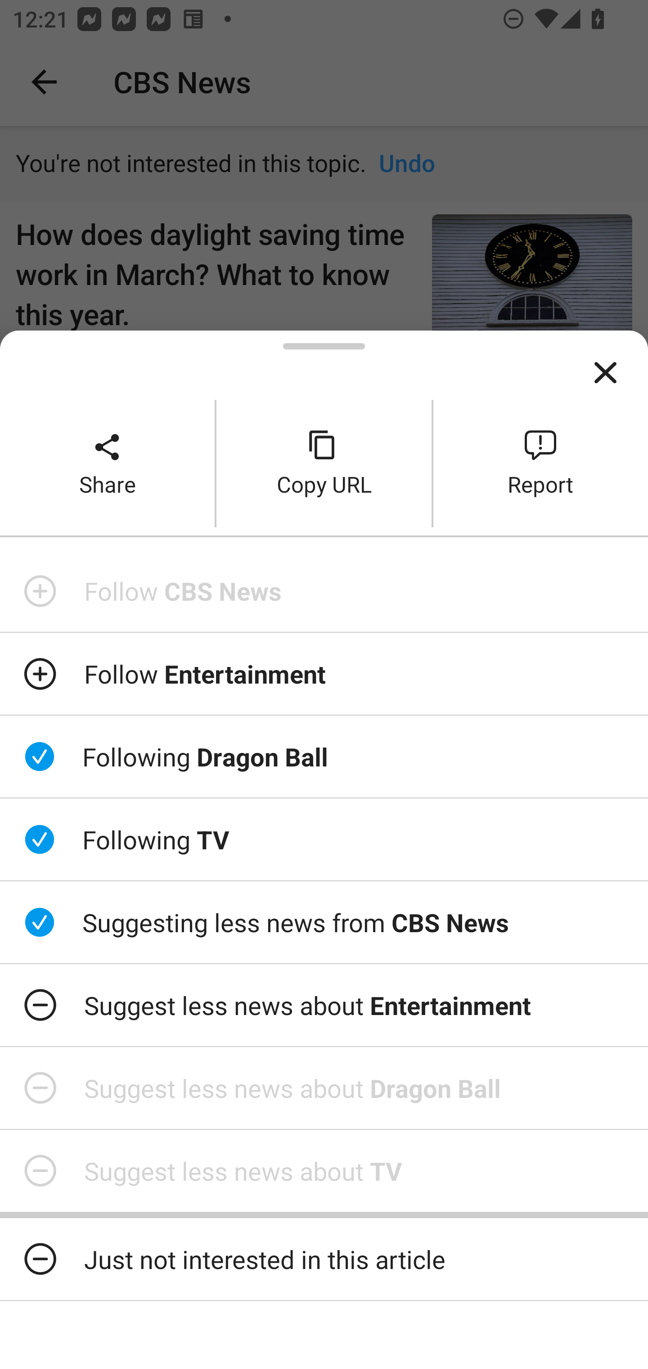 The width and height of the screenshot is (648, 1369). Describe the element at coordinates (324, 757) in the screenshot. I see `Following Dragon Ball ` at that location.